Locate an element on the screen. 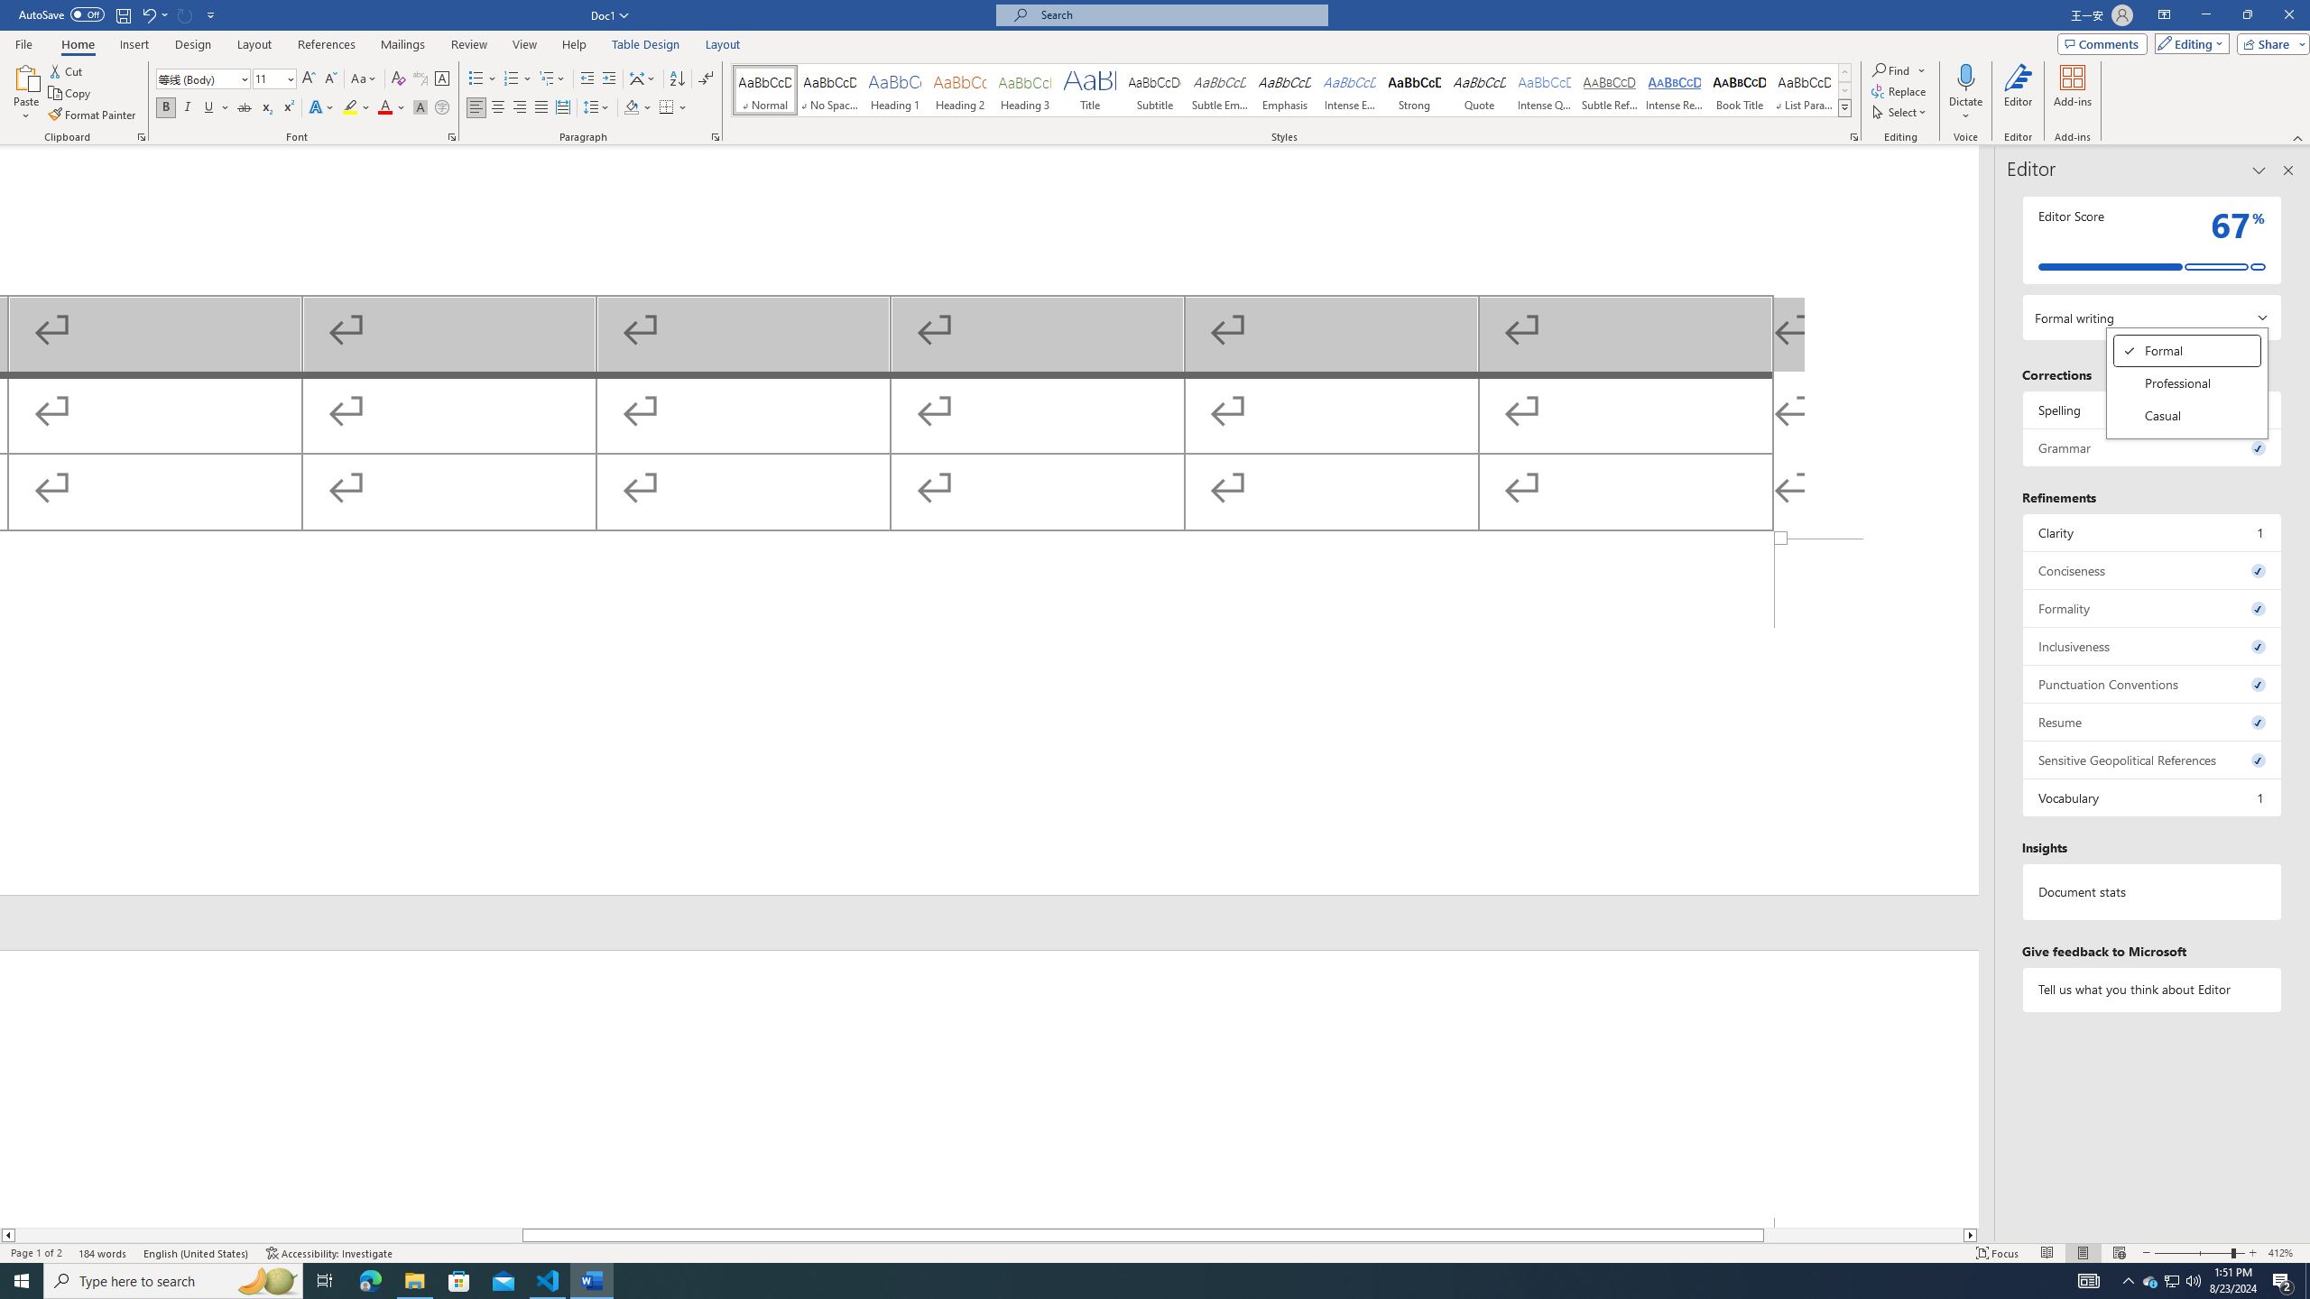 This screenshot has height=1299, width=2310. Book Title is located at coordinates (1739, 90).